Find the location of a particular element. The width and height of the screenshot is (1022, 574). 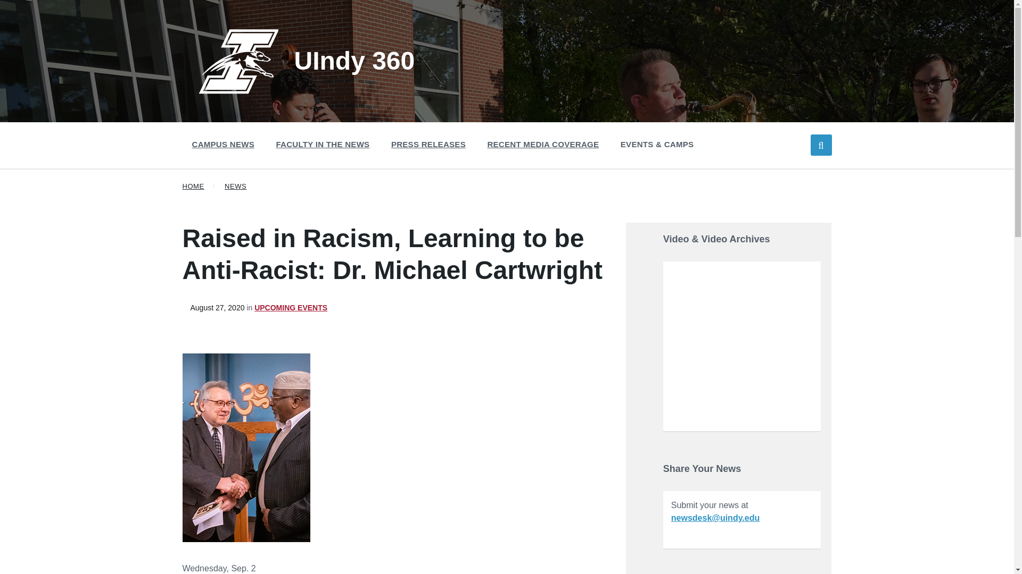

FACULTY IN THE NEWS is located at coordinates (323, 144).